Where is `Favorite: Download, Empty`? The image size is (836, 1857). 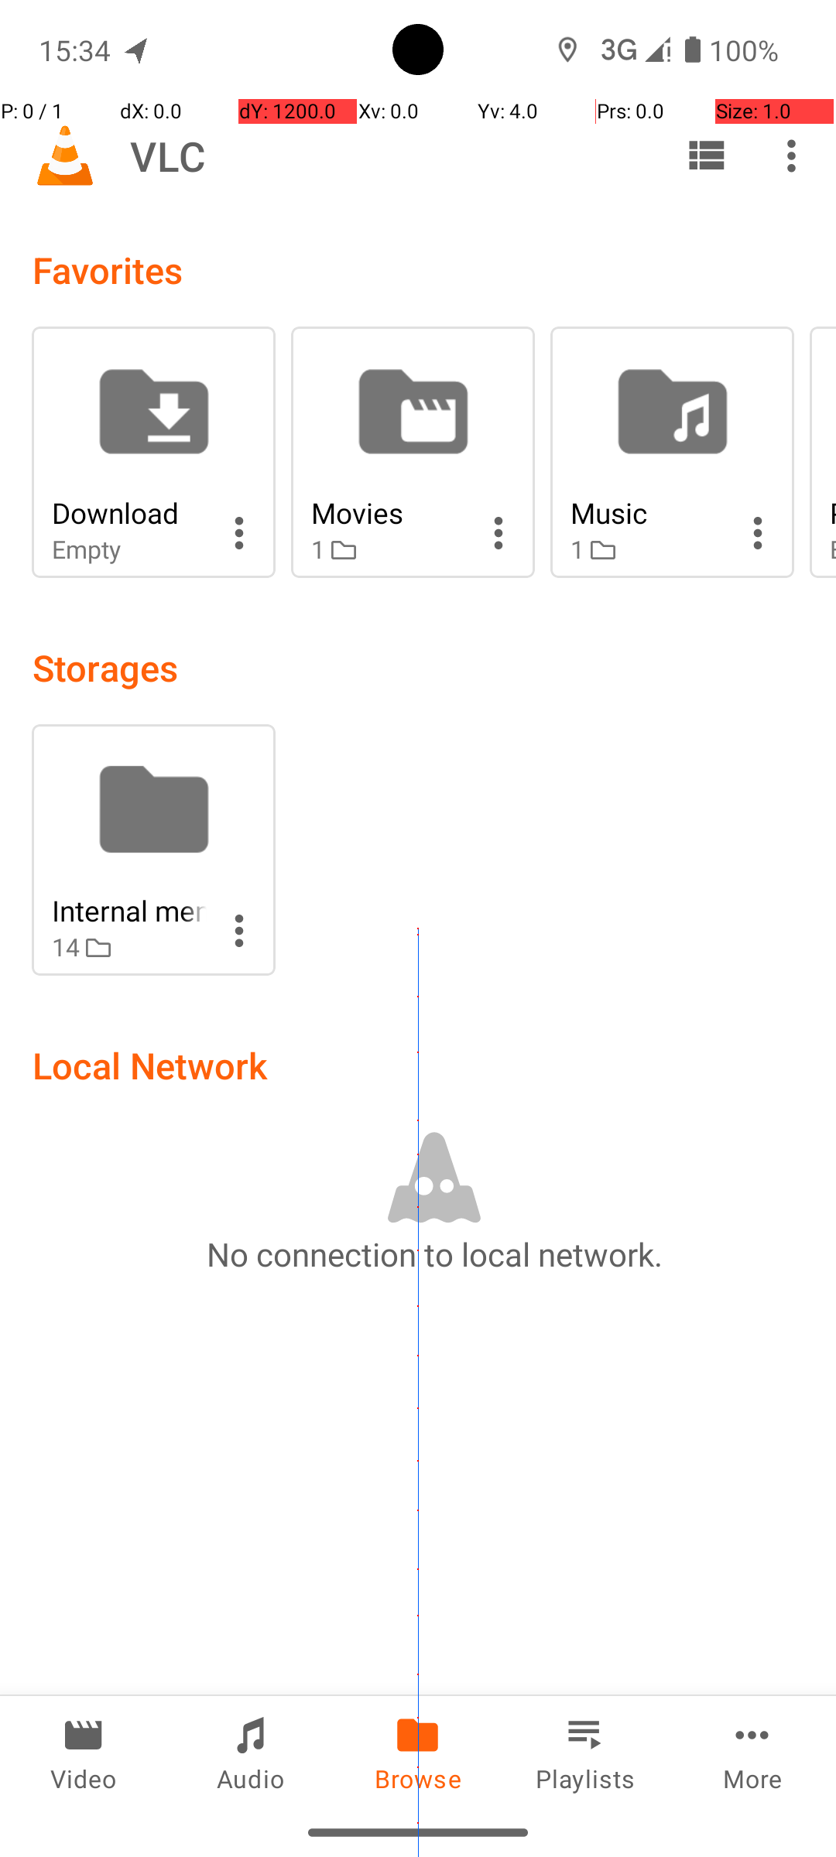 Favorite: Download, Empty is located at coordinates (153, 452).